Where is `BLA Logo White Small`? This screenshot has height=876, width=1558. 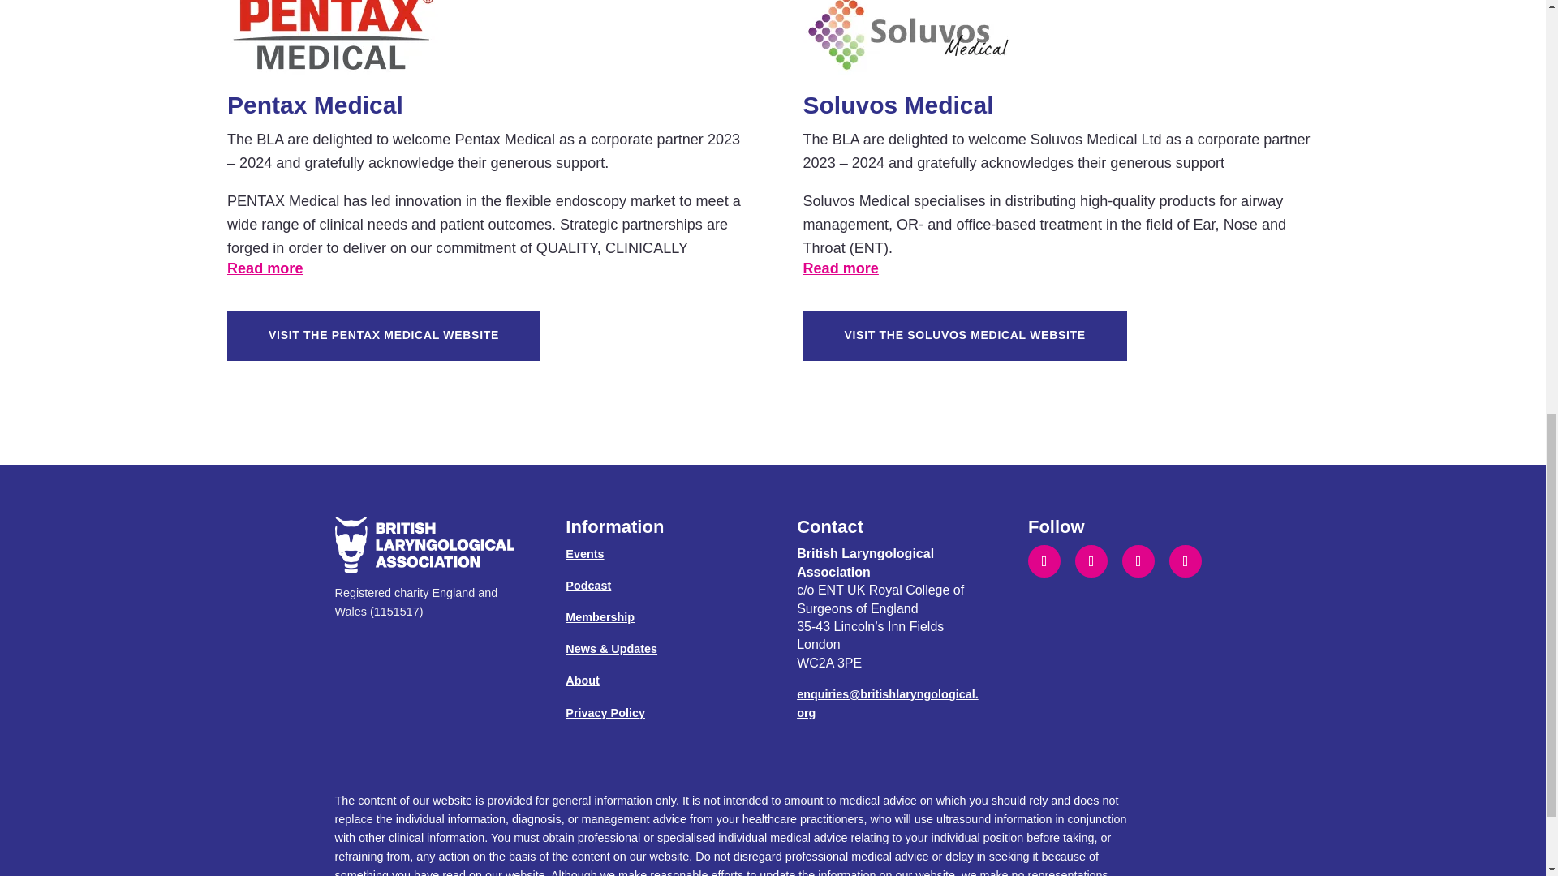 BLA Logo White Small is located at coordinates (425, 545).